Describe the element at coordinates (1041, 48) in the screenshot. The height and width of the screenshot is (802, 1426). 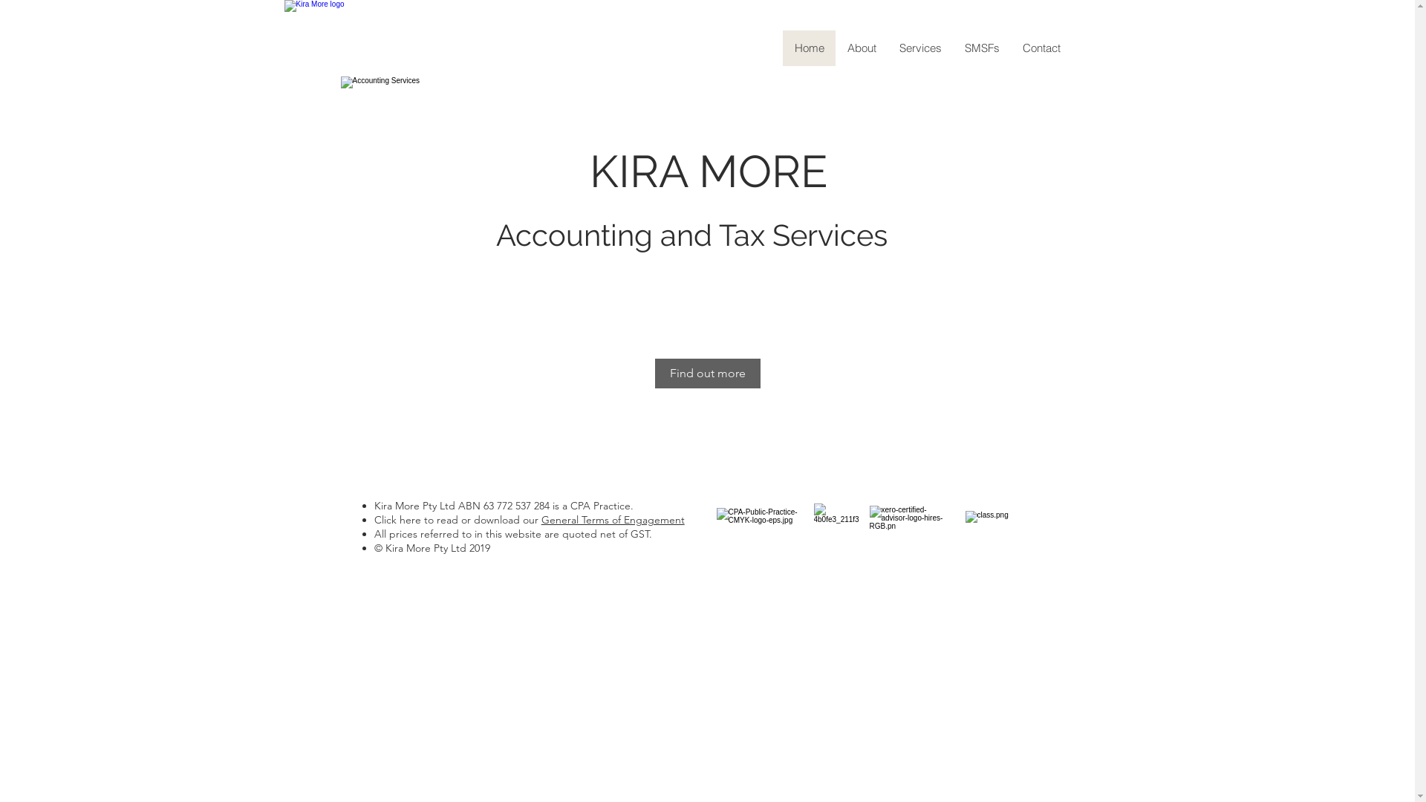
I see `Contact` at that location.